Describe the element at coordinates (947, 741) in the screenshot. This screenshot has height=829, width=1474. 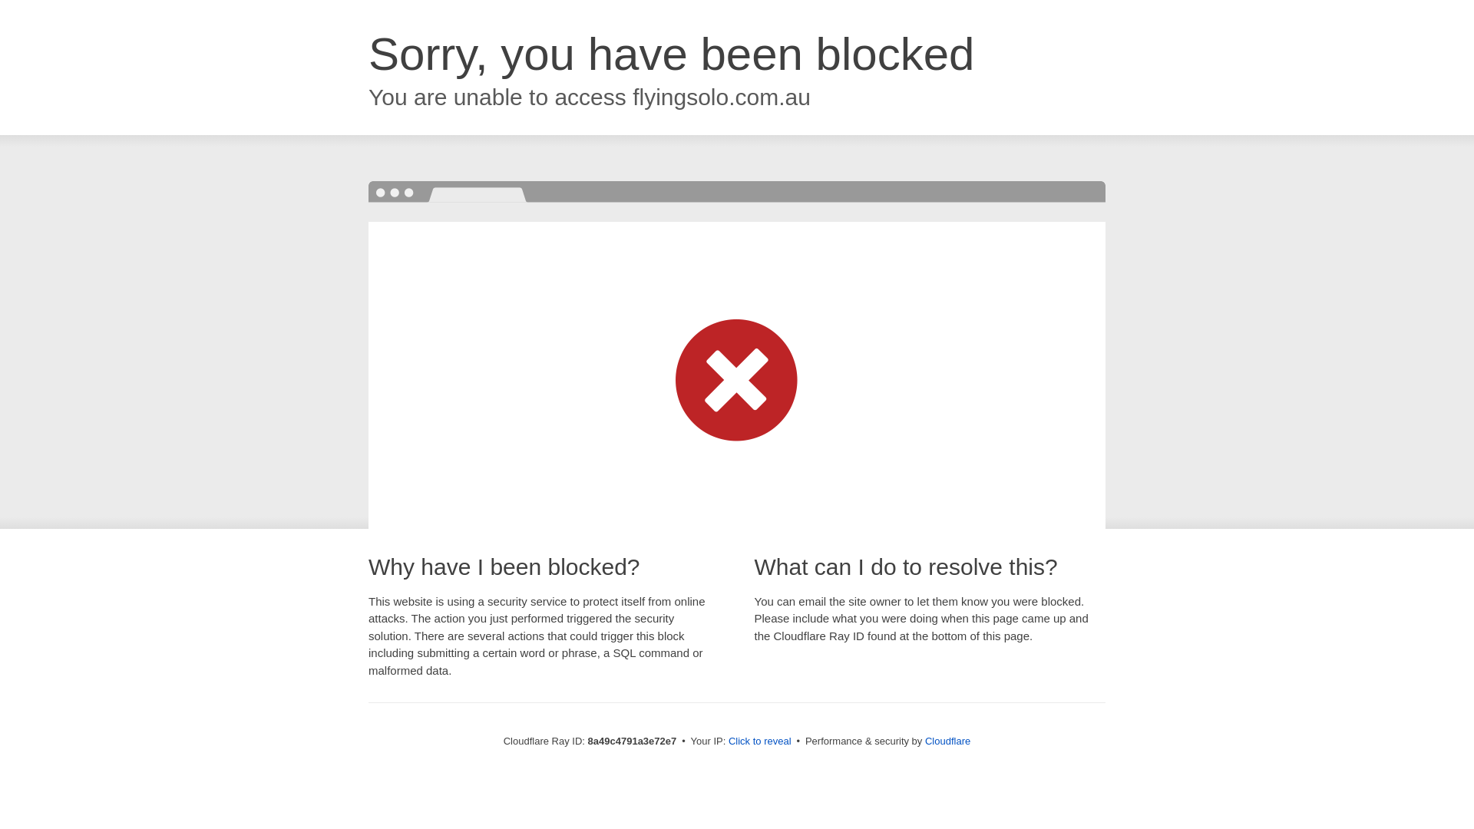
I see `Cloudflare` at that location.